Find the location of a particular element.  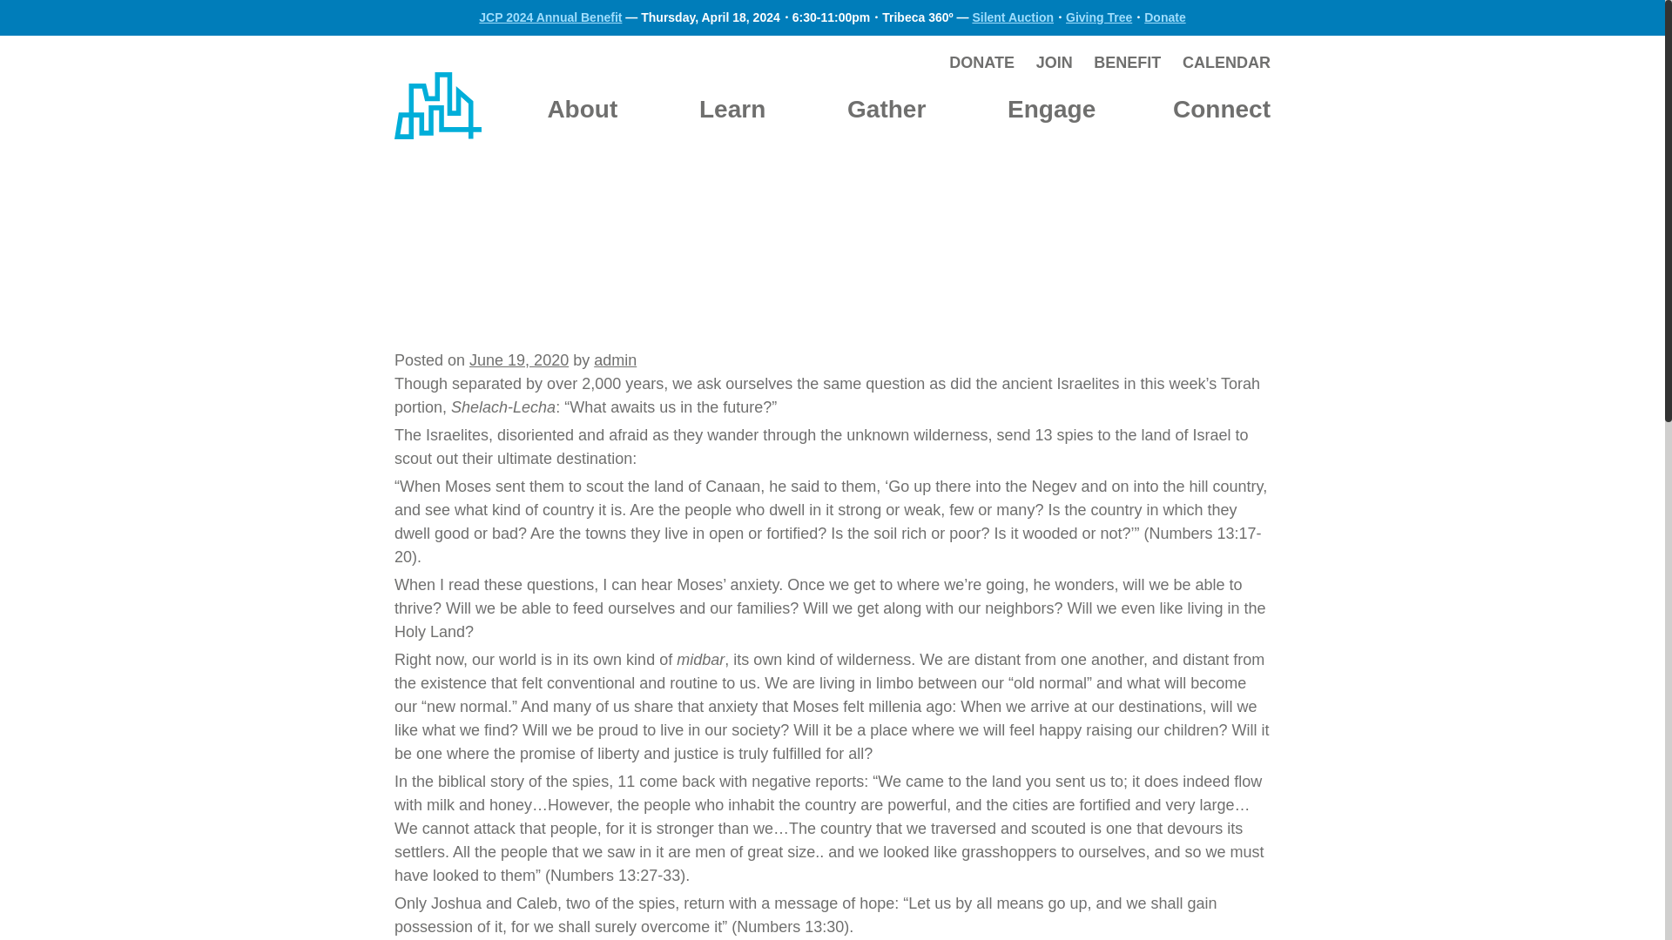

Silent Auction is located at coordinates (1012, 17).